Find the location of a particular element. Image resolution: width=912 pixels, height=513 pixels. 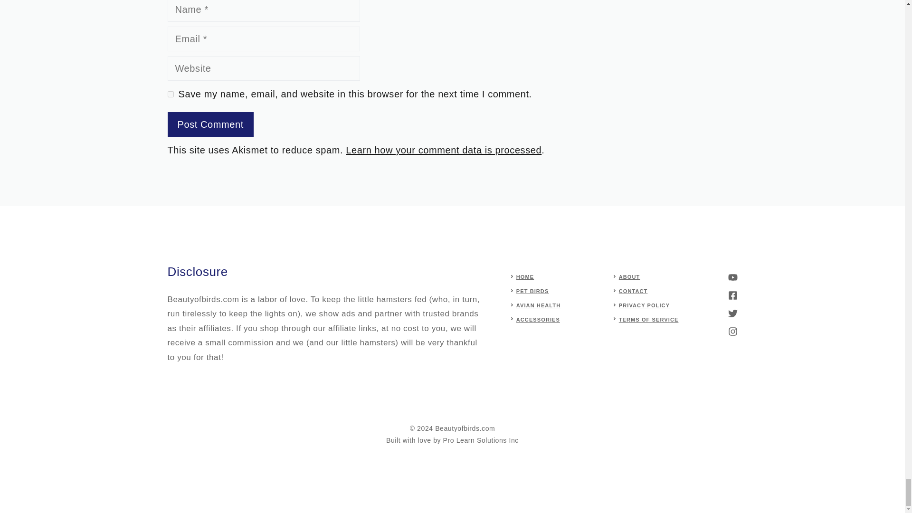

ACCESSORIES is located at coordinates (538, 320).